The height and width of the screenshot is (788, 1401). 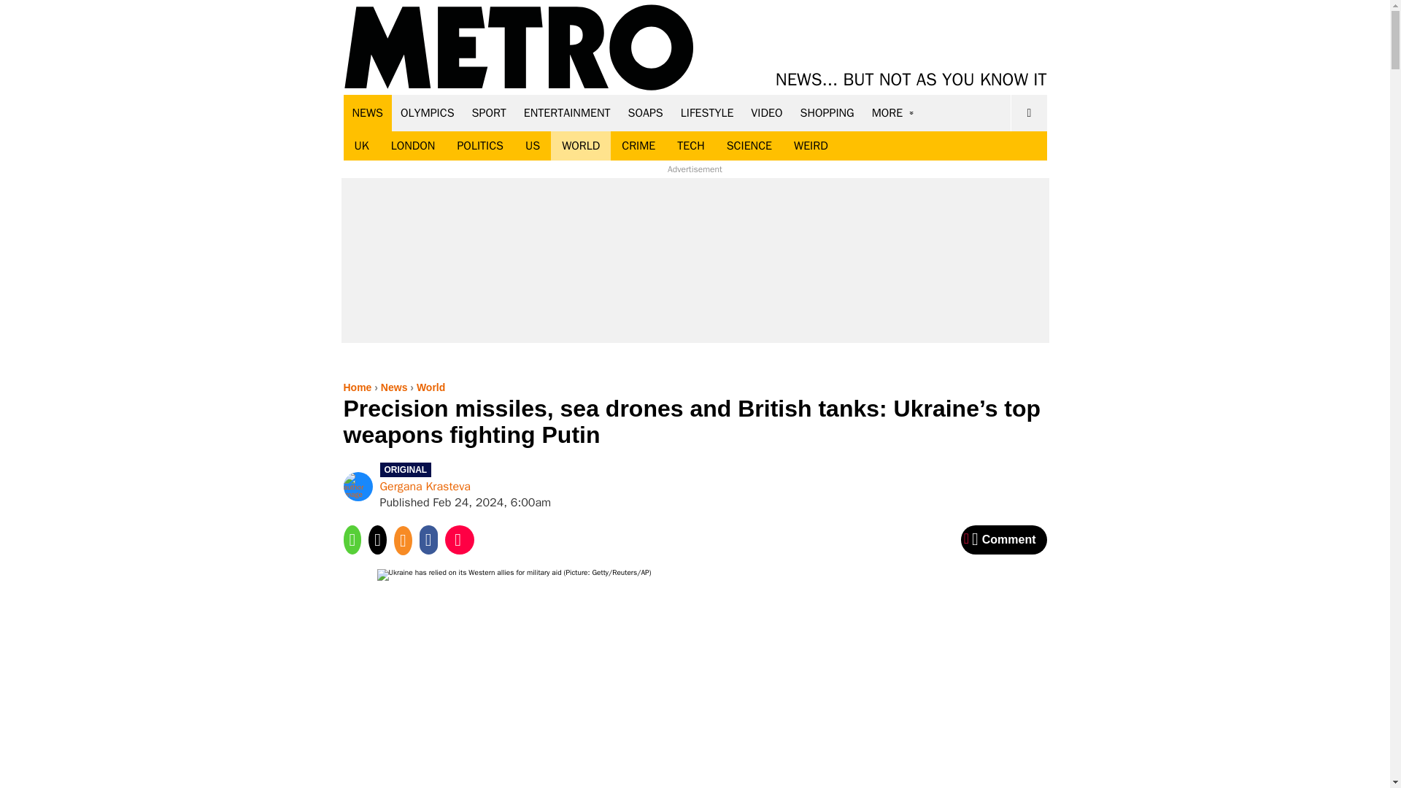 I want to click on ENTERTAINMENT, so click(x=567, y=112).